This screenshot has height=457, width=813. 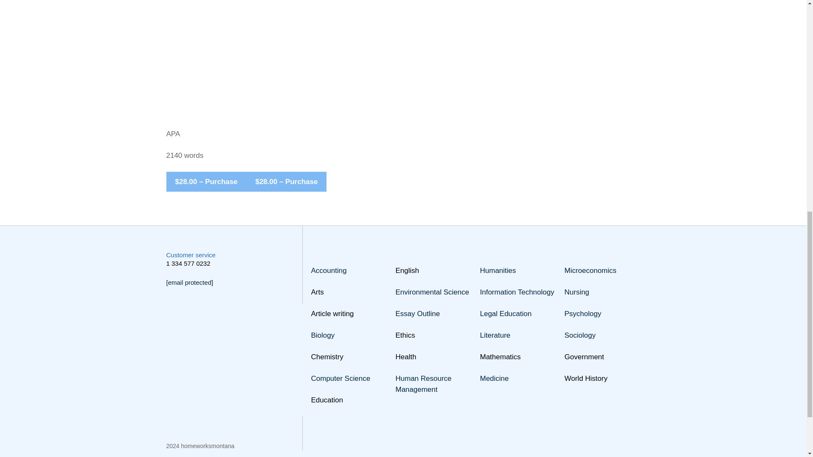 What do you see at coordinates (423, 383) in the screenshot?
I see `Human Resource Management` at bounding box center [423, 383].